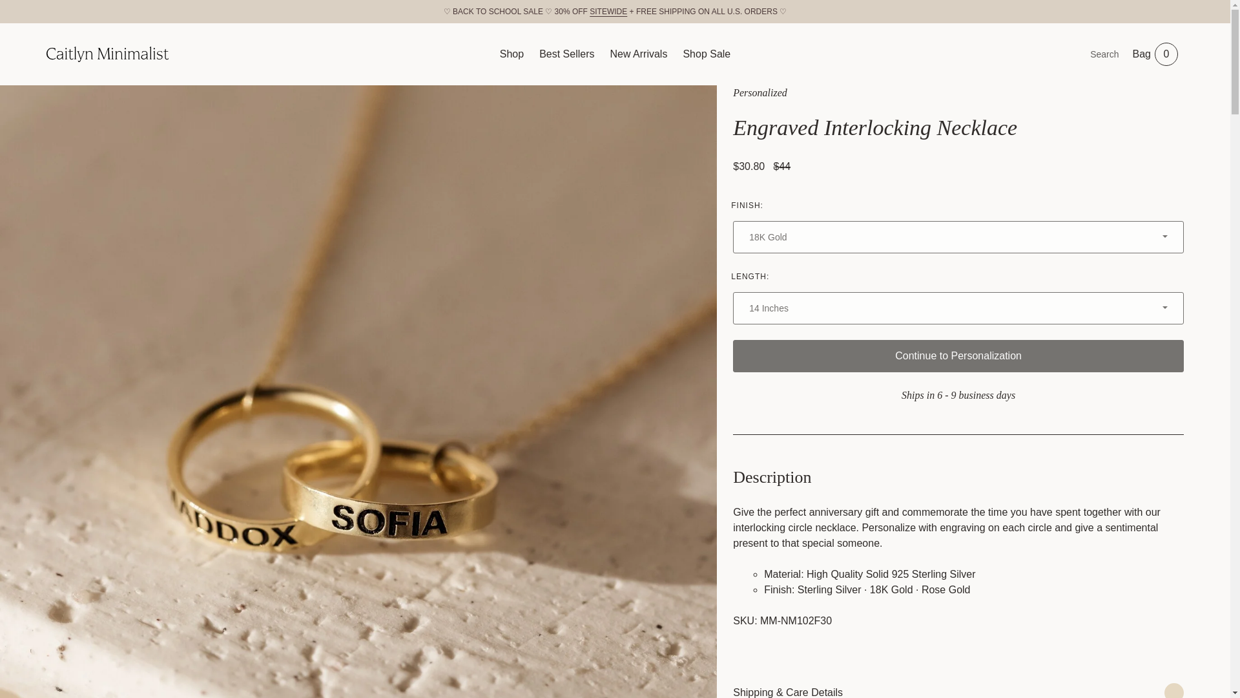 The image size is (1240, 698). Describe the element at coordinates (566, 54) in the screenshot. I see `Best Sellers` at that location.